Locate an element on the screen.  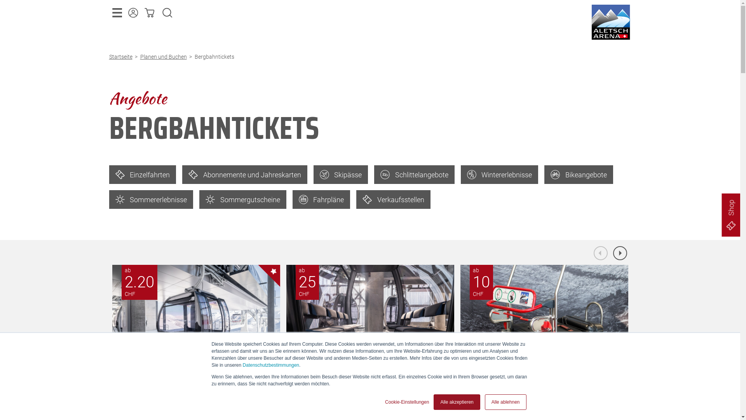
Schlittelangebote is located at coordinates (414, 175).